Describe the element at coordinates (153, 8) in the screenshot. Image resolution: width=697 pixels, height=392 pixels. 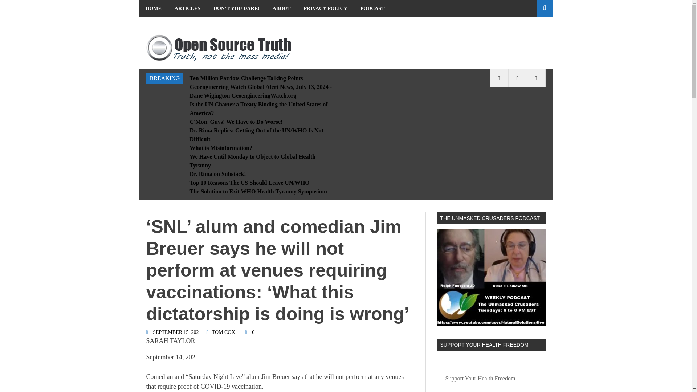
I see `HOME` at that location.